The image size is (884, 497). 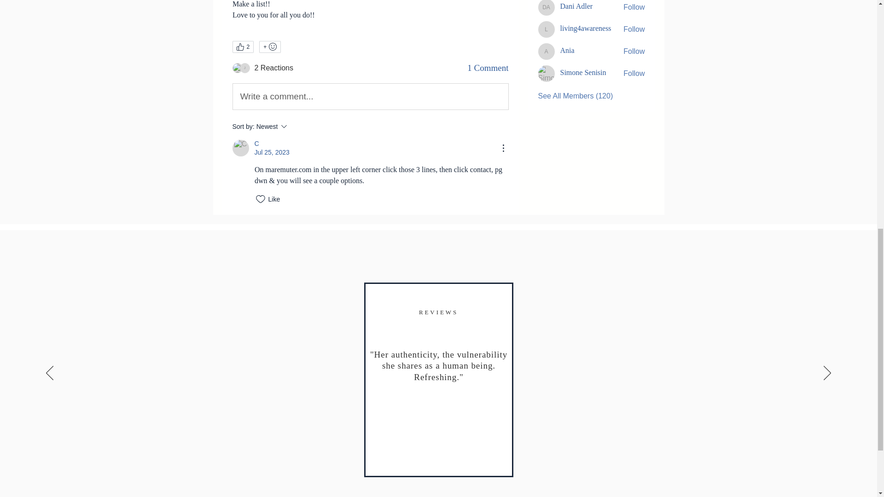 I want to click on Simone Senisin, so click(x=546, y=74).